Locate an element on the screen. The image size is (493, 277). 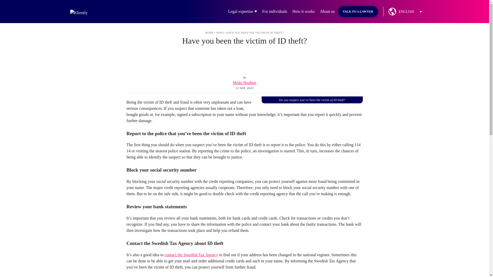
For individuals is located at coordinates (274, 12).